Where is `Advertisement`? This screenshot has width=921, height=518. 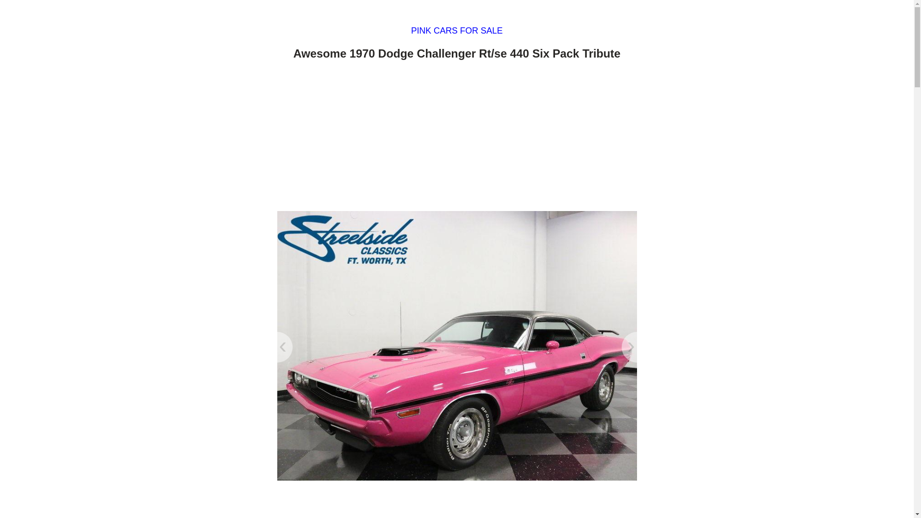
Advertisement is located at coordinates (457, 503).